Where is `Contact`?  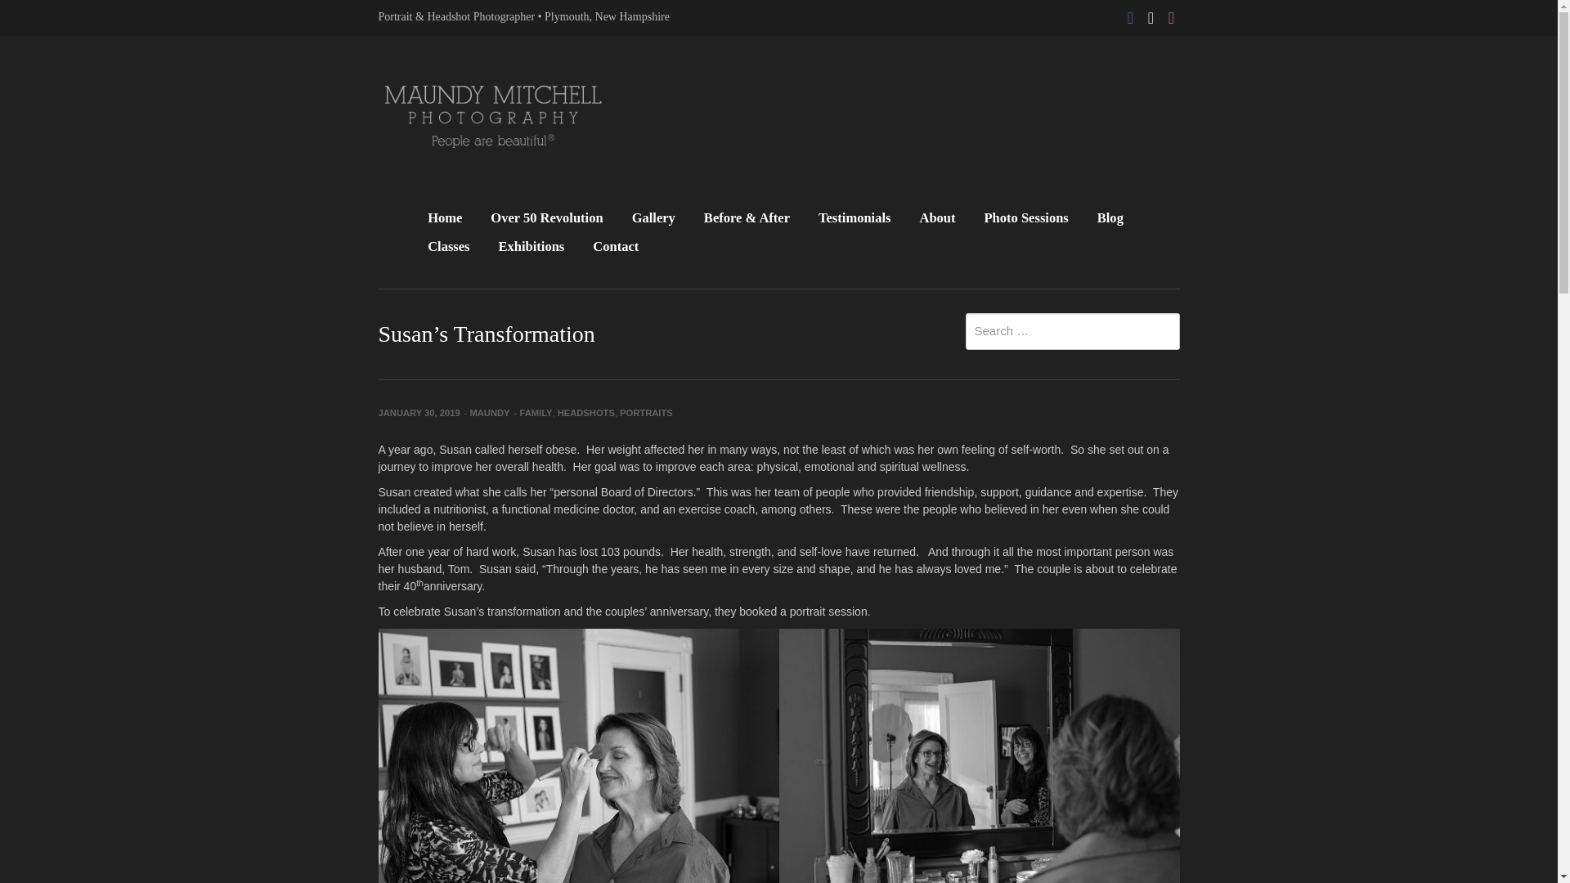
Contact is located at coordinates (616, 248).